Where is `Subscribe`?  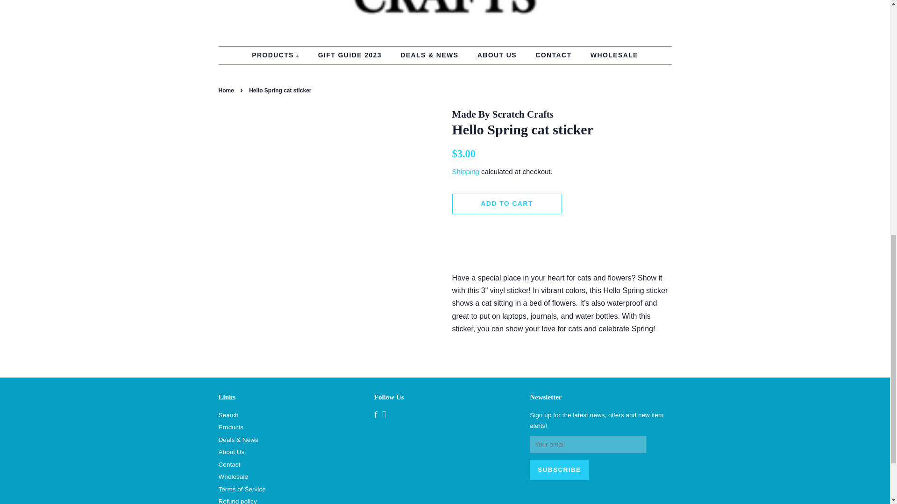 Subscribe is located at coordinates (559, 469).